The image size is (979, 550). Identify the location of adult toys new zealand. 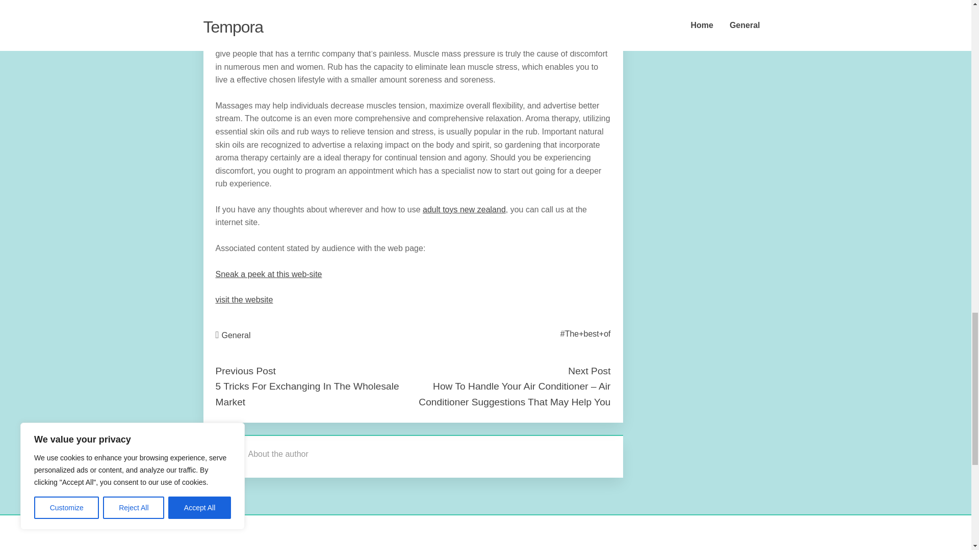
(464, 209).